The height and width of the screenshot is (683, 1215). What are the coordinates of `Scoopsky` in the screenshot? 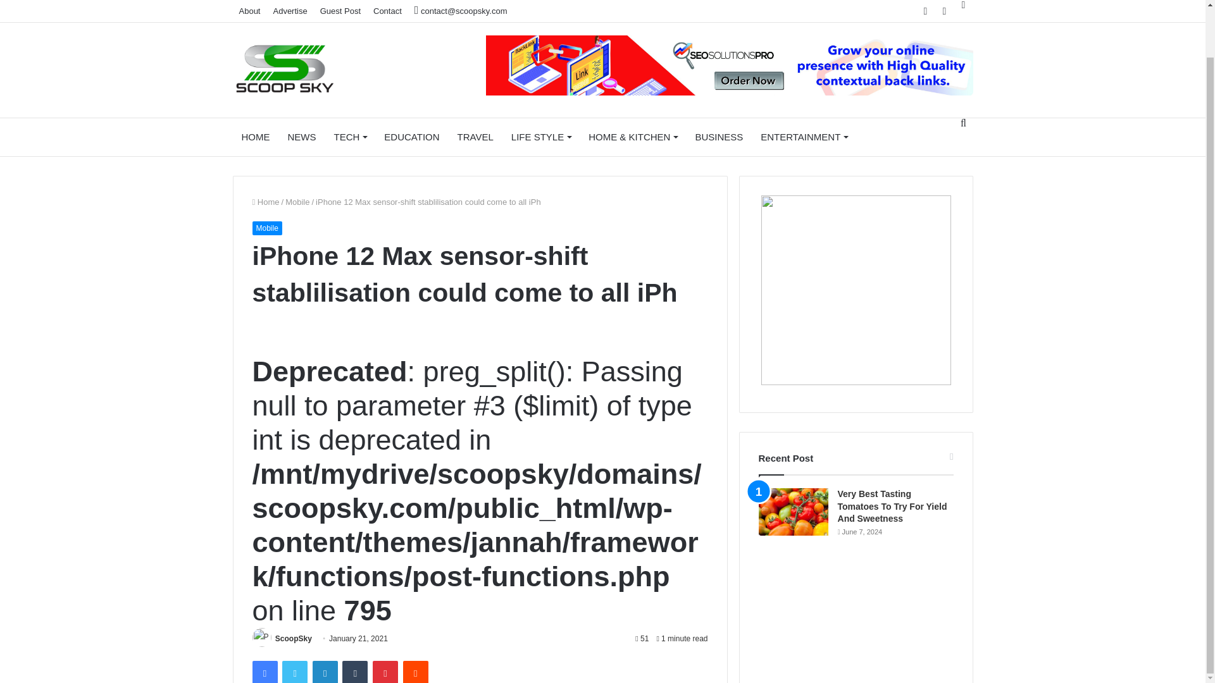 It's located at (285, 70).